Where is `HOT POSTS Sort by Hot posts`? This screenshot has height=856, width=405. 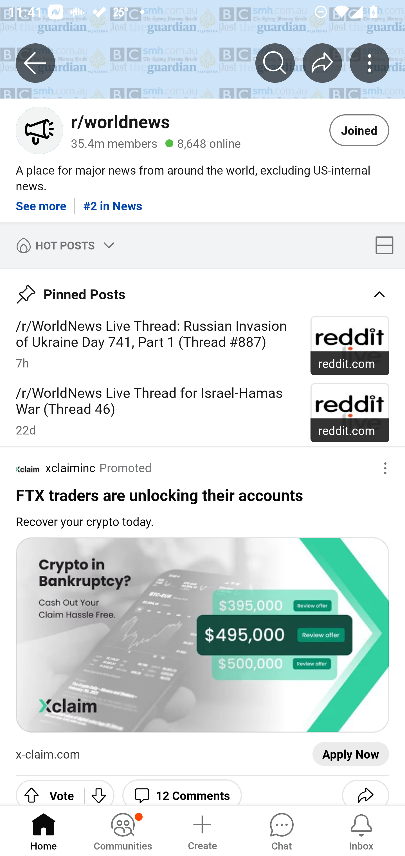
HOT POSTS Sort by Hot posts is located at coordinates (63, 245).